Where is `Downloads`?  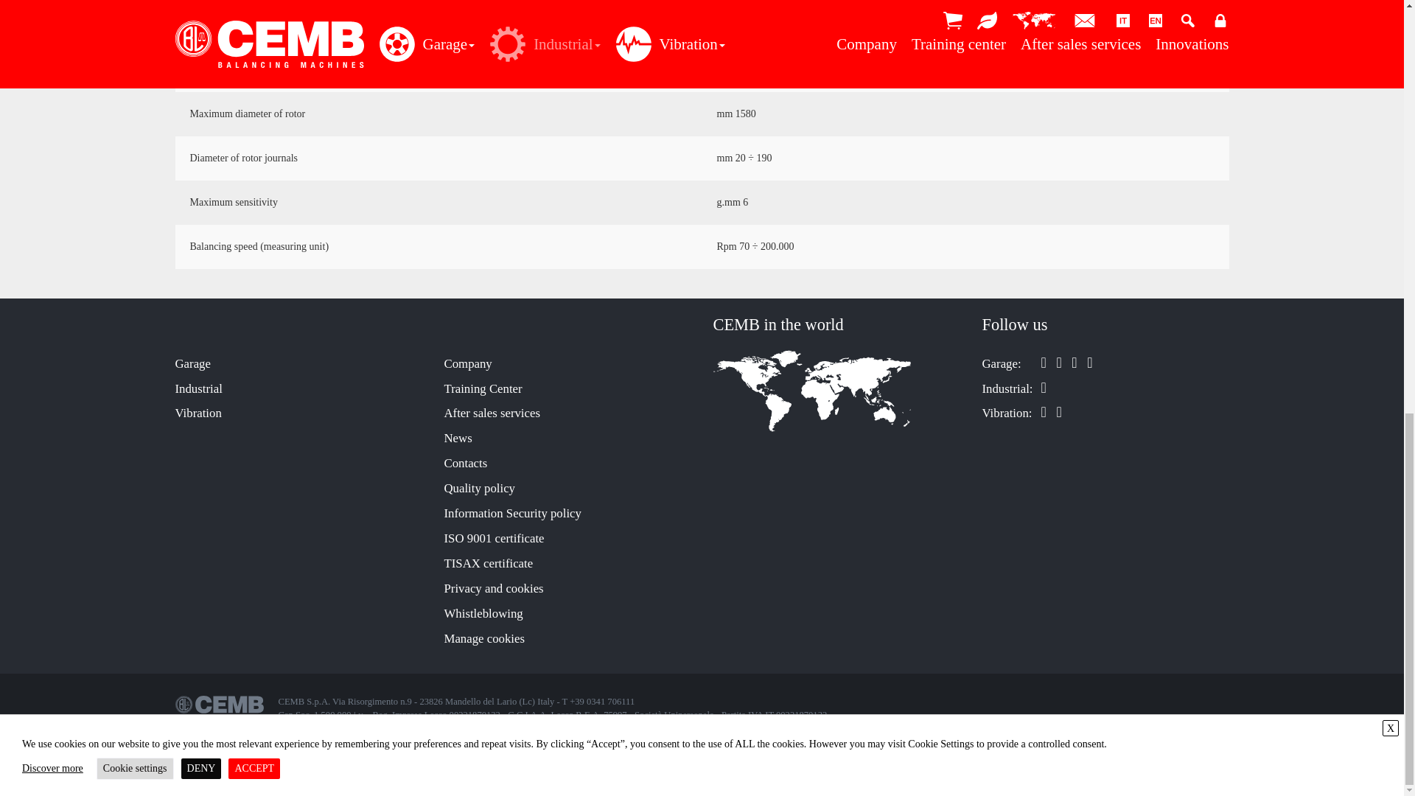 Downloads is located at coordinates (833, 9).